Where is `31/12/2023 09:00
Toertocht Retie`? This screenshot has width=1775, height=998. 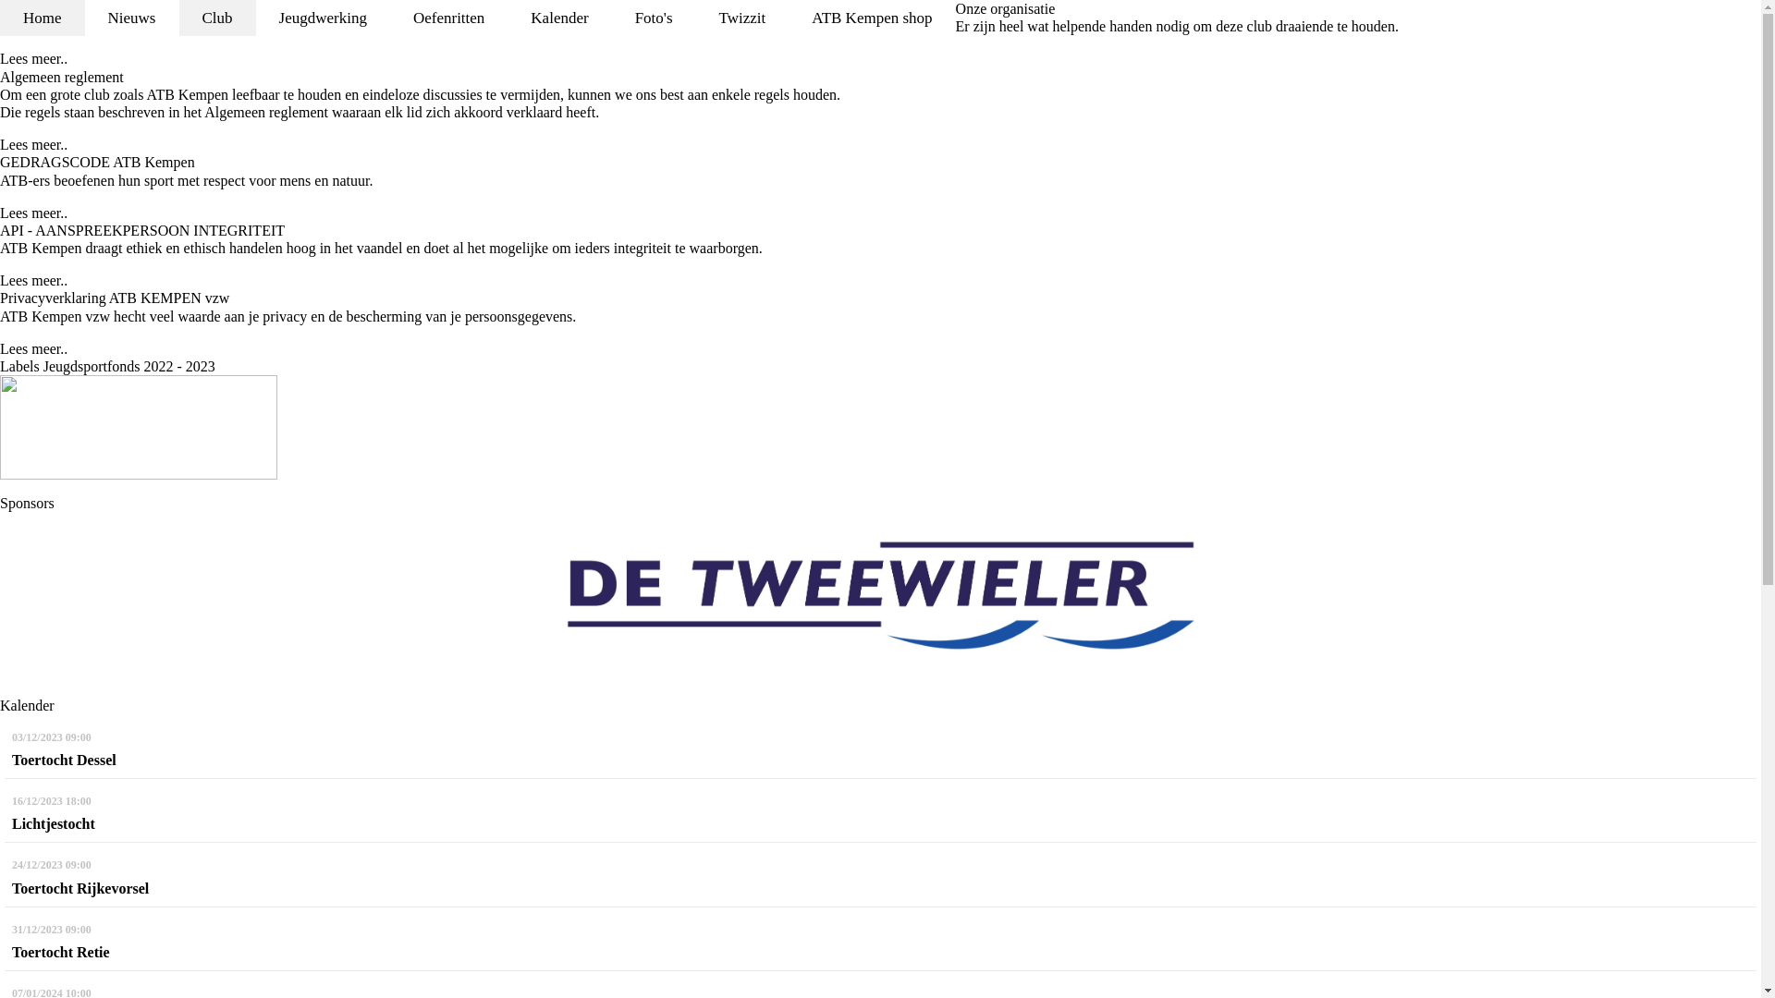 31/12/2023 09:00
Toertocht Retie is located at coordinates (880, 942).